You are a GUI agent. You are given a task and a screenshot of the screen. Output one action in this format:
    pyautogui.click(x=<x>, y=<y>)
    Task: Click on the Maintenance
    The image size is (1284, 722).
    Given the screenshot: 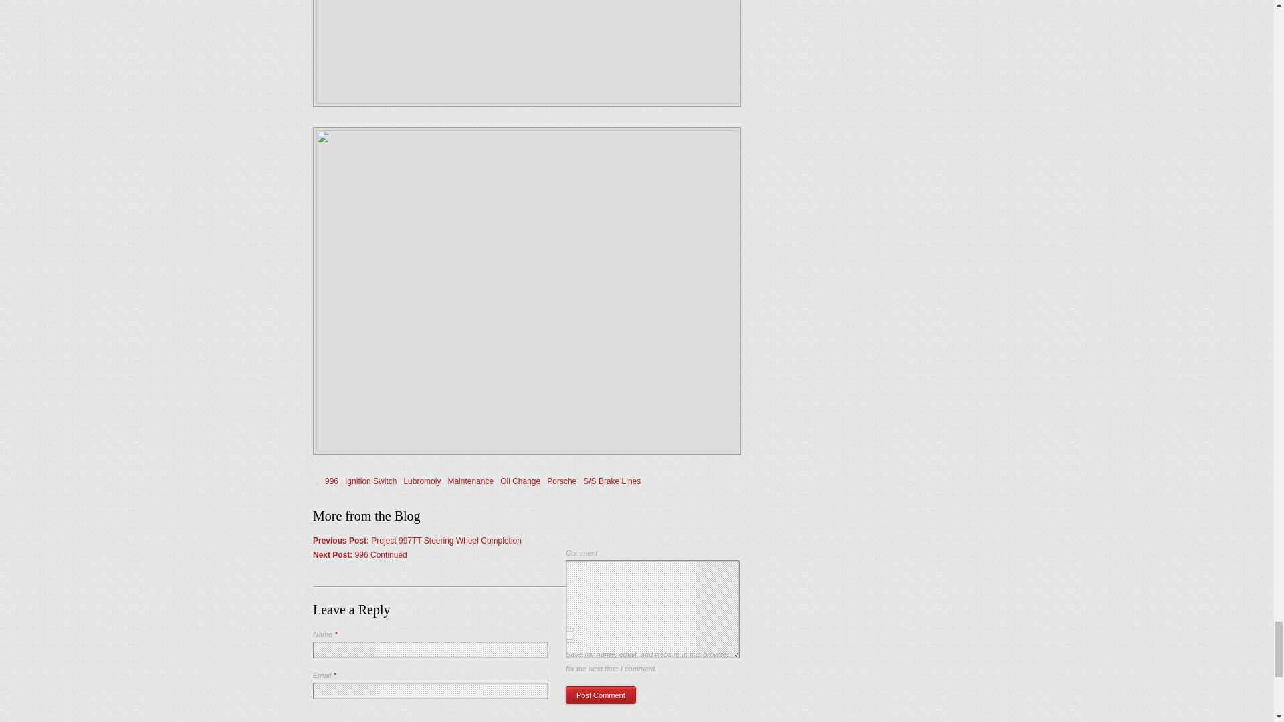 What is the action you would take?
    pyautogui.click(x=469, y=481)
    